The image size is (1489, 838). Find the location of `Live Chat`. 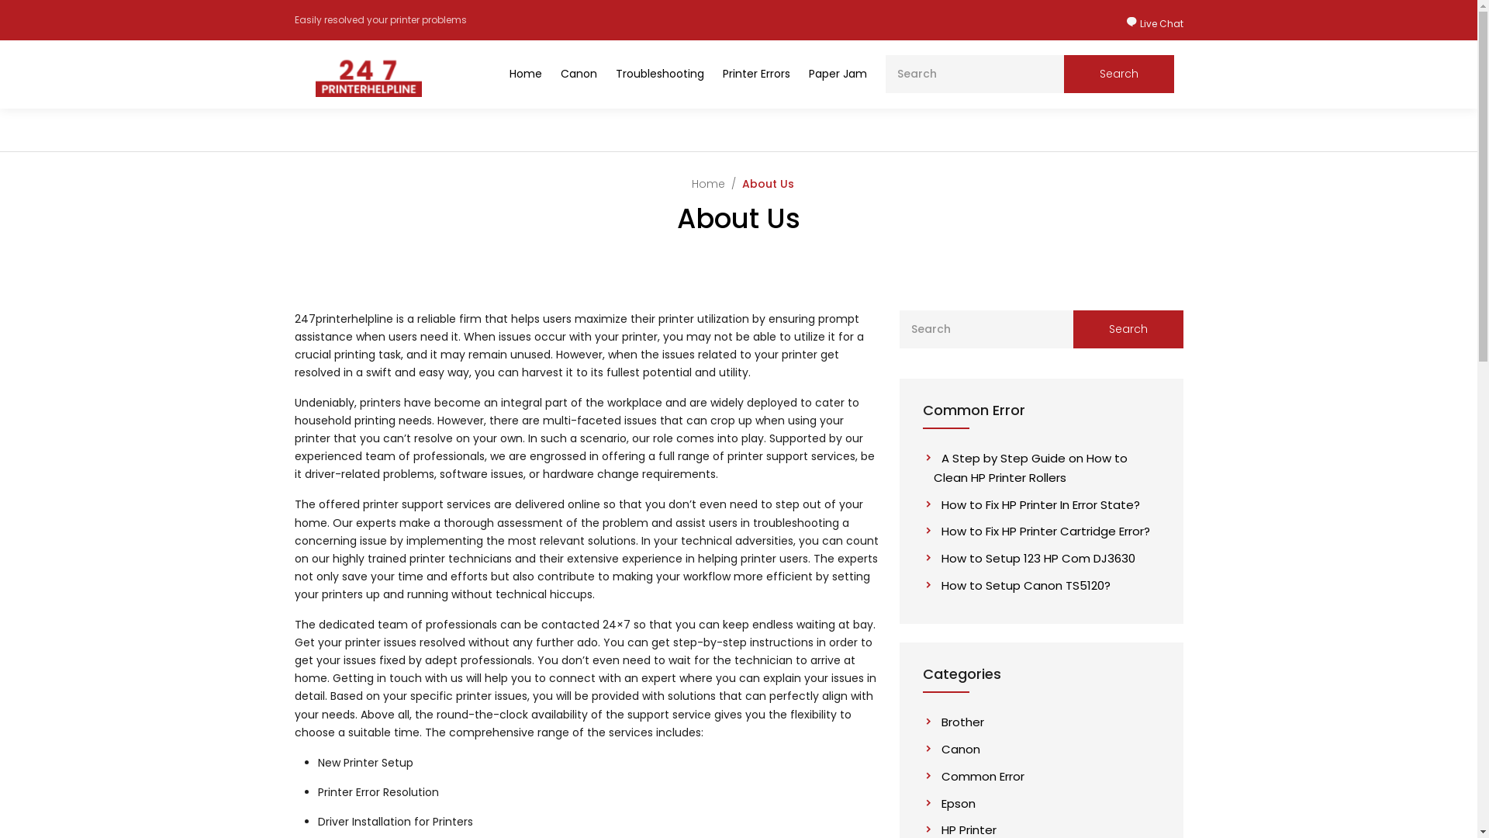

Live Chat is located at coordinates (1155, 23).